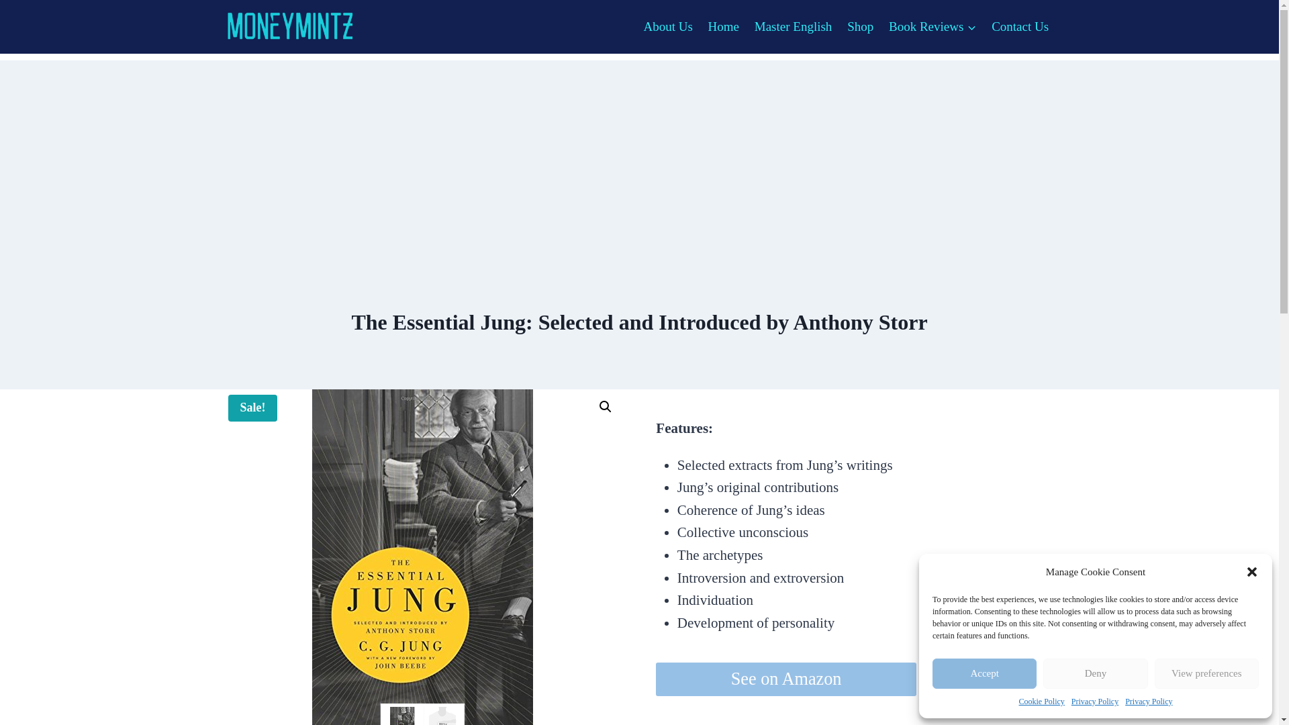 The image size is (1289, 725). What do you see at coordinates (933, 26) in the screenshot?
I see `Book Reviews` at bounding box center [933, 26].